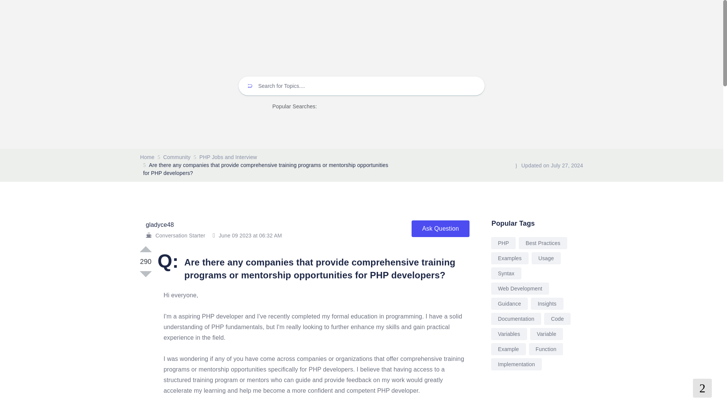 The image size is (727, 409). Describe the element at coordinates (228, 157) in the screenshot. I see `PHP Jobs and Interview` at that location.